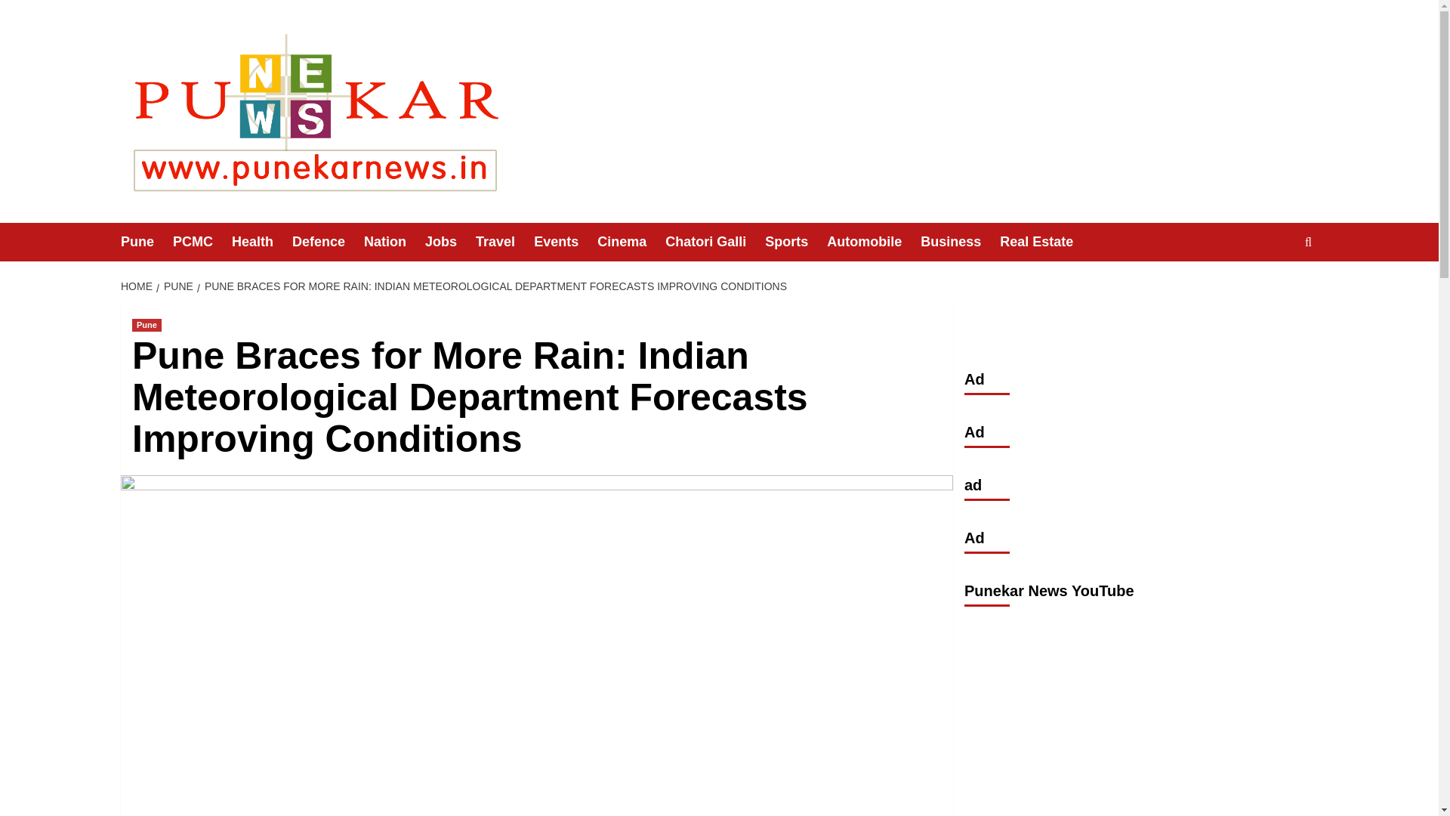  I want to click on Travel, so click(504, 242).